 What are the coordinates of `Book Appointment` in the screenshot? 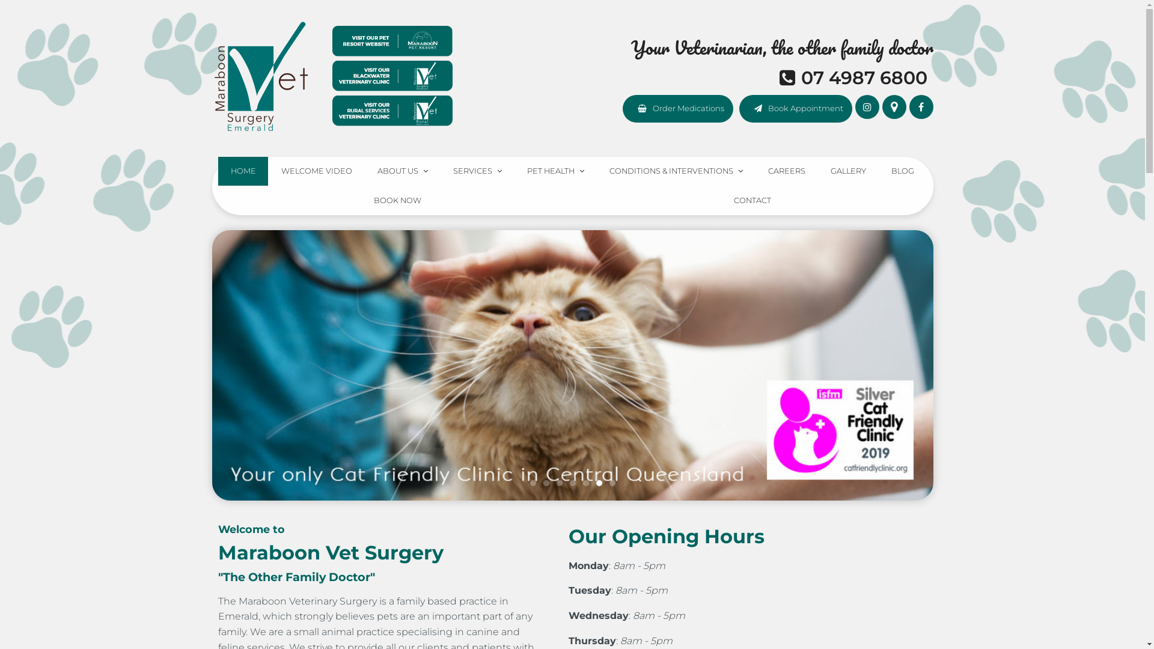 It's located at (796, 109).